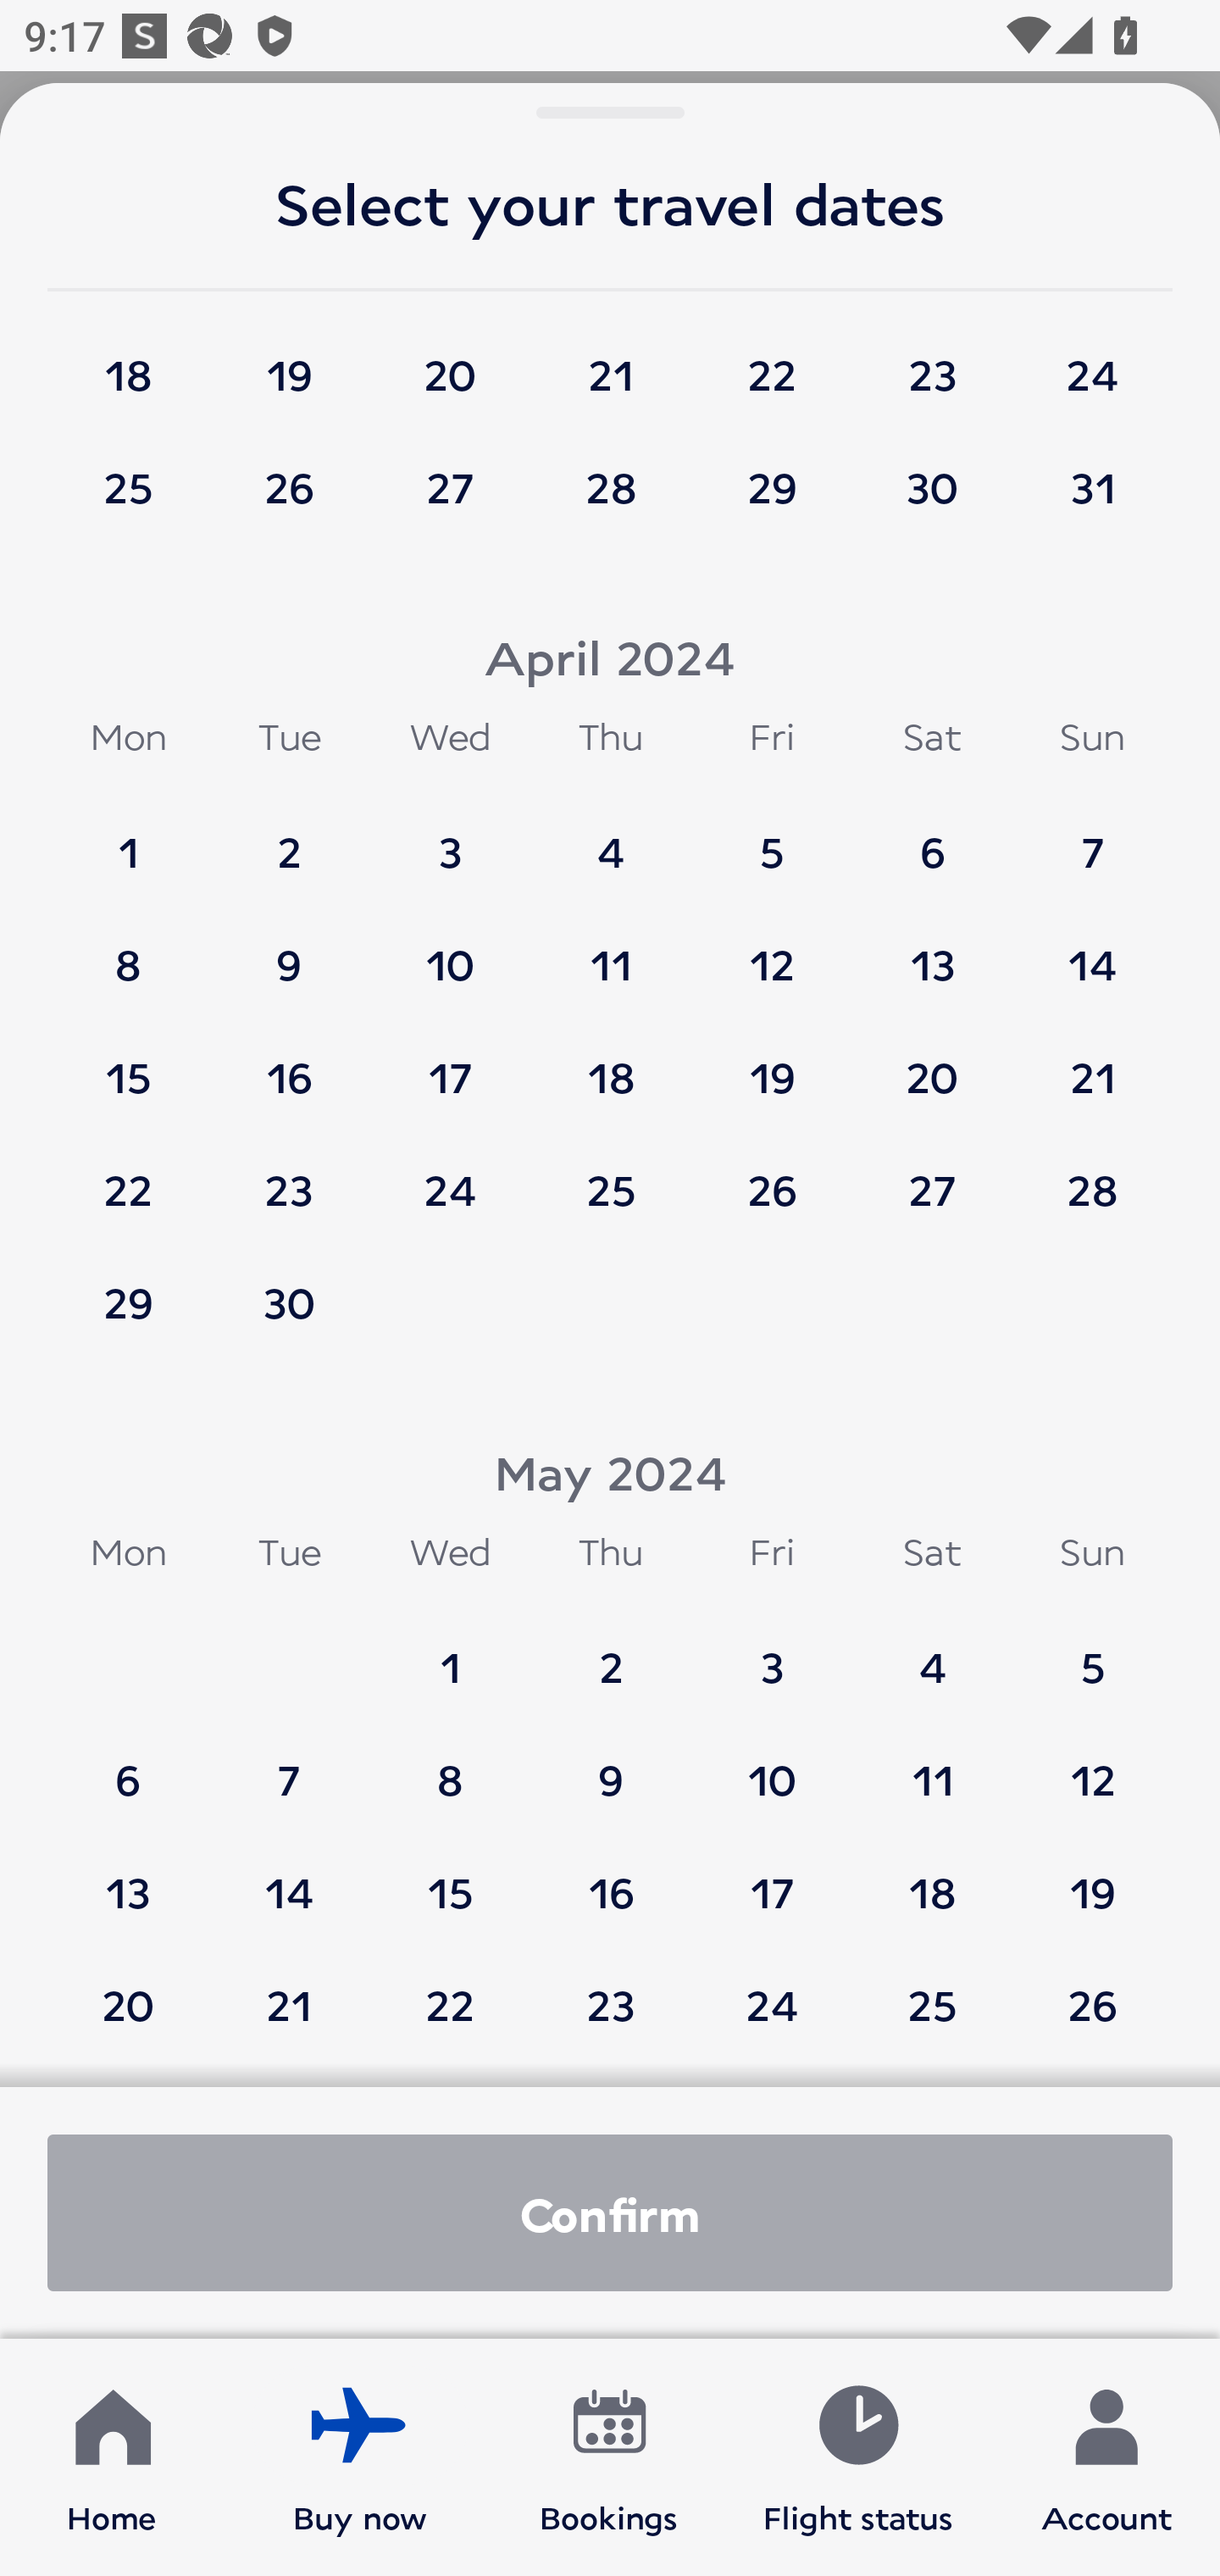 This screenshot has width=1220, height=2576. What do you see at coordinates (128, 1878) in the screenshot?
I see `13` at bounding box center [128, 1878].